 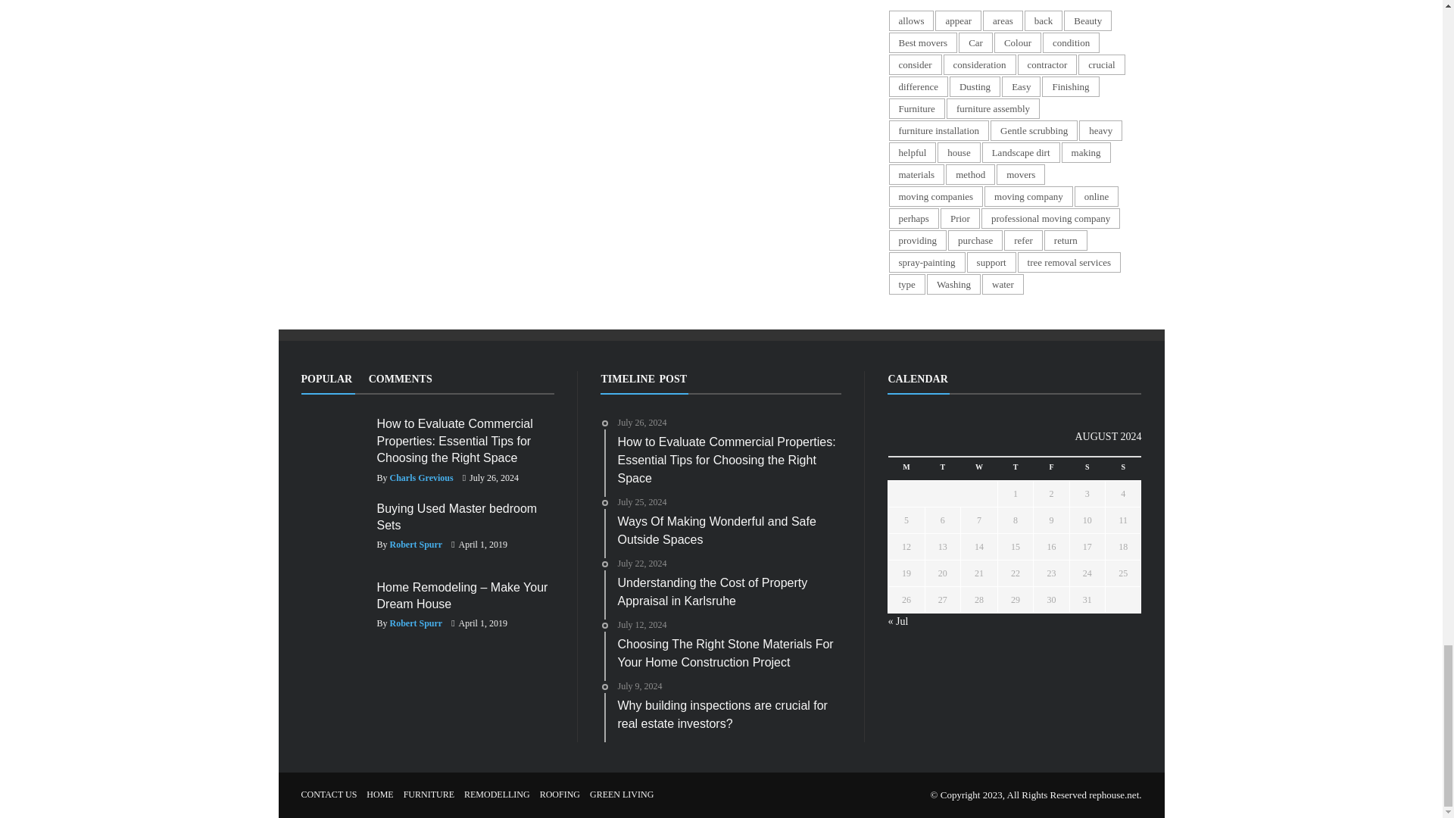 I want to click on Friday, so click(x=1051, y=468).